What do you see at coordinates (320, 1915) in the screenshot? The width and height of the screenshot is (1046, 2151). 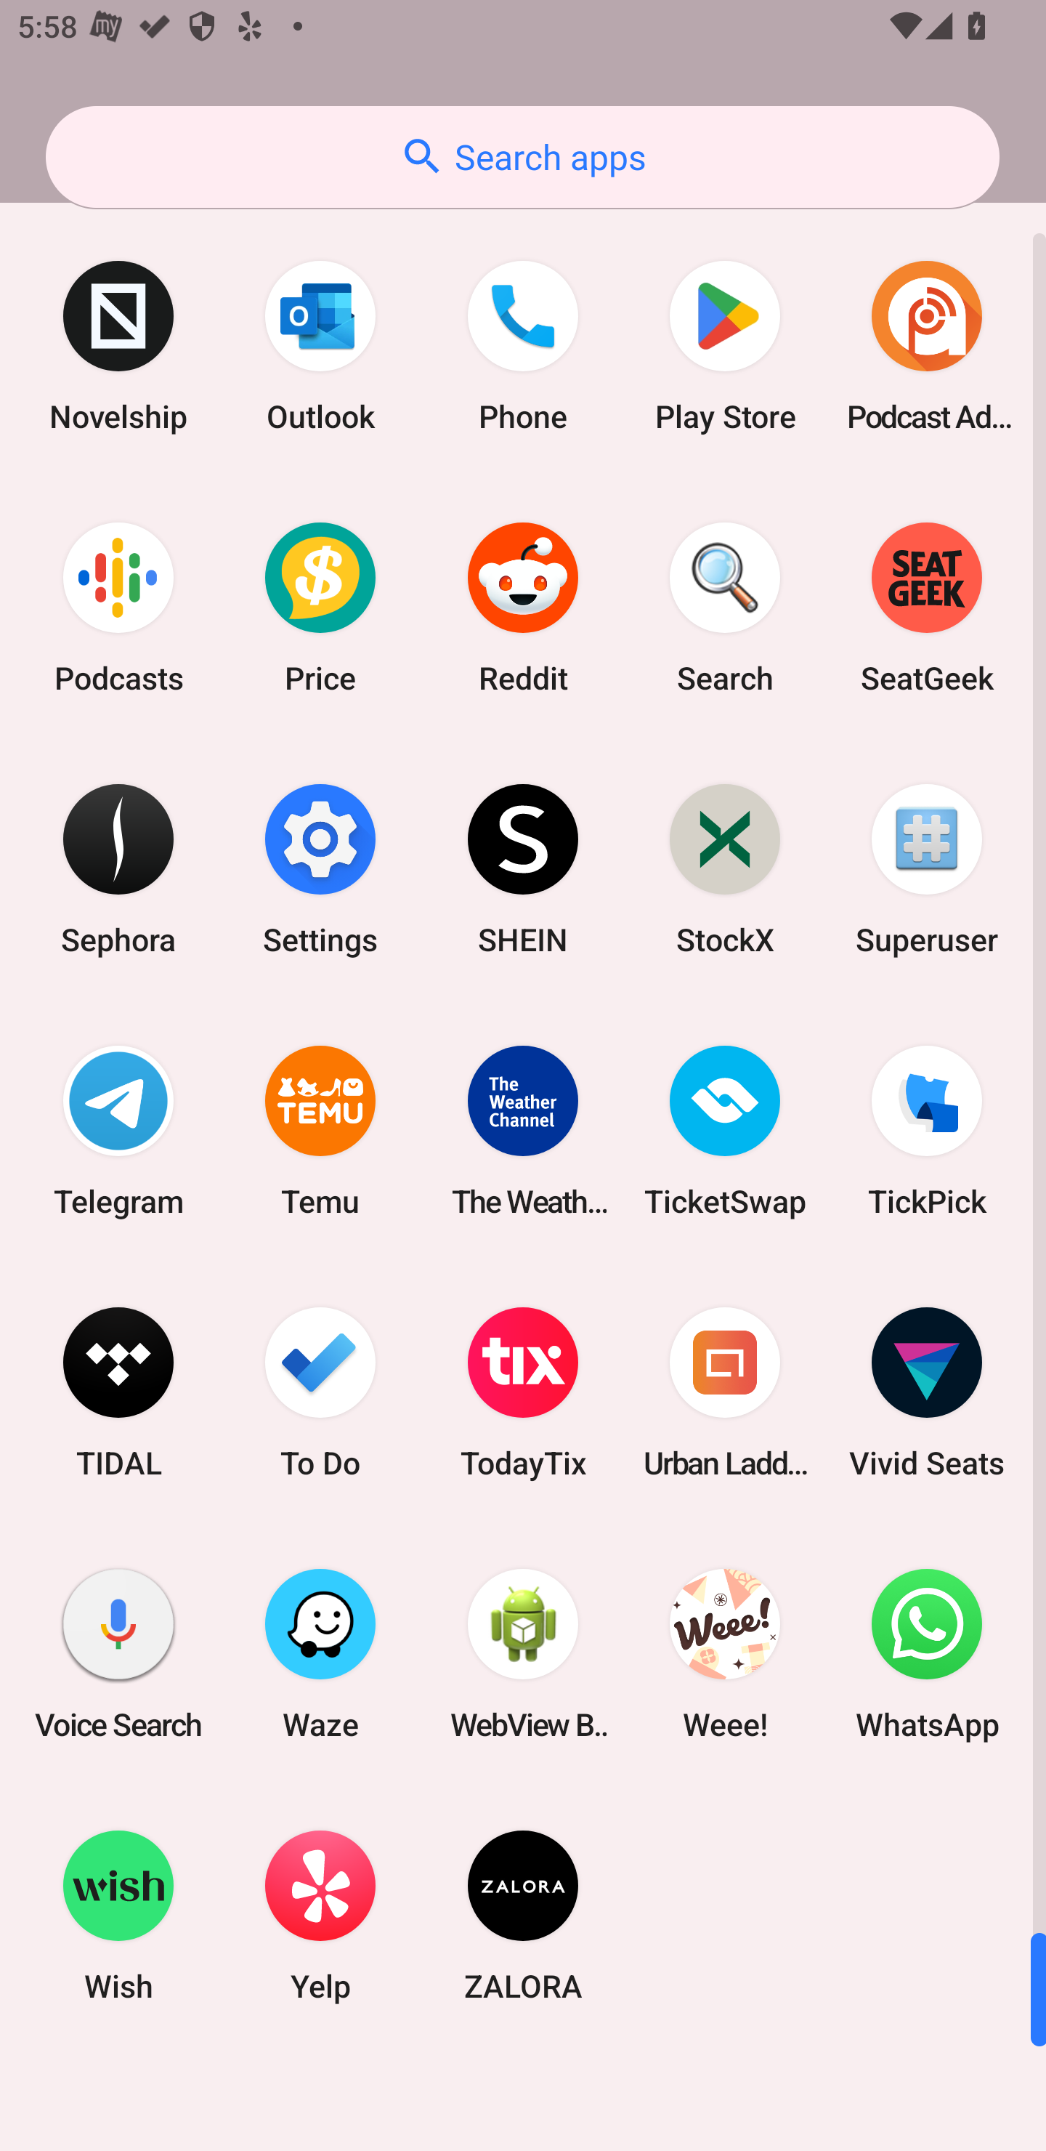 I see `Yelp` at bounding box center [320, 1915].